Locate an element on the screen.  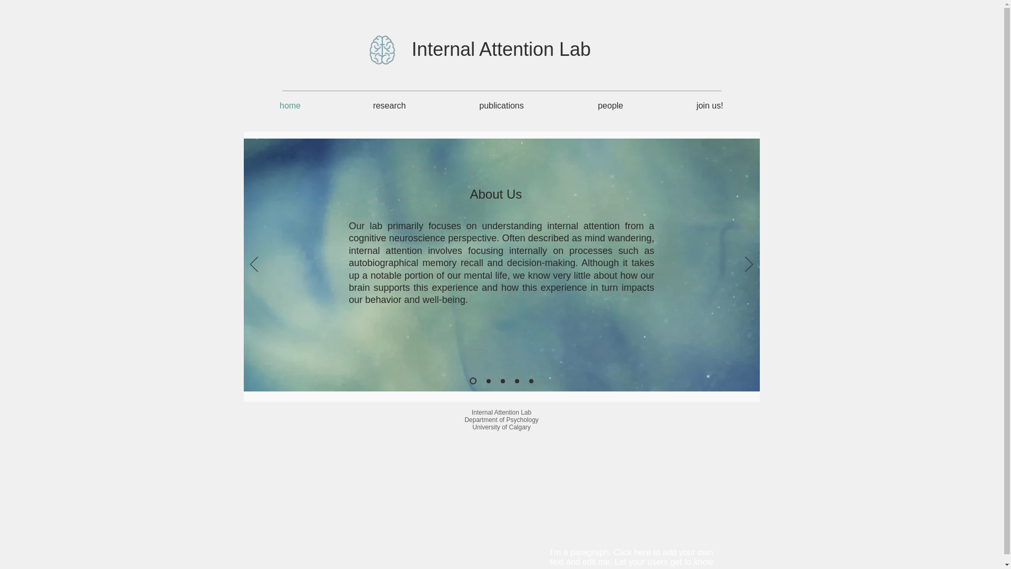
people is located at coordinates (610, 105).